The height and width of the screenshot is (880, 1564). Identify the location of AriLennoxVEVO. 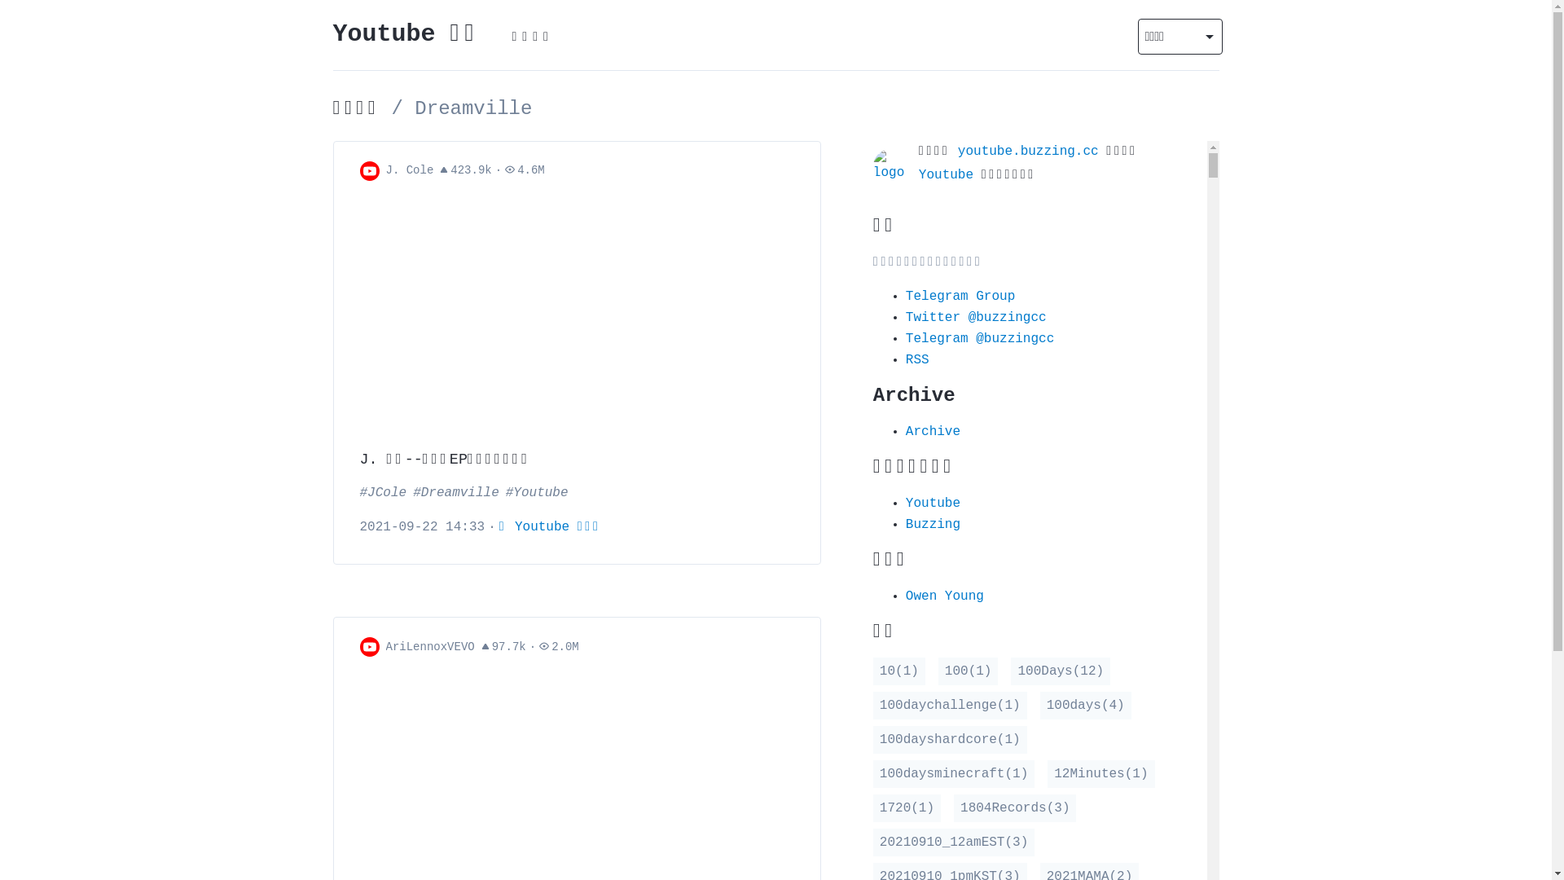
(430, 647).